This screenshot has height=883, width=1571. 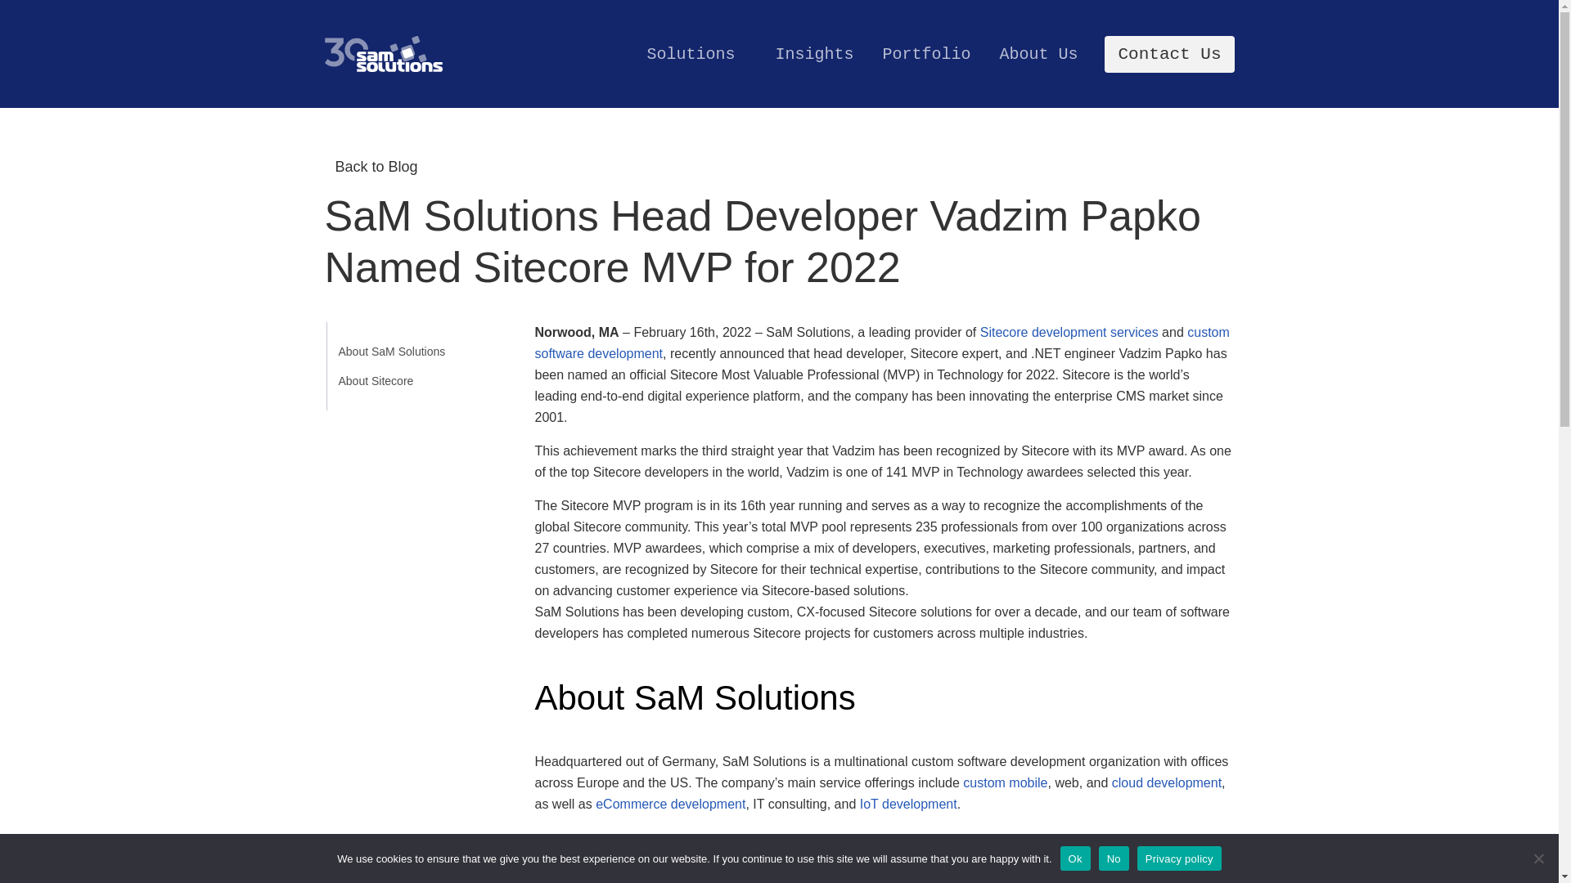 I want to click on Solutions, so click(x=695, y=54).